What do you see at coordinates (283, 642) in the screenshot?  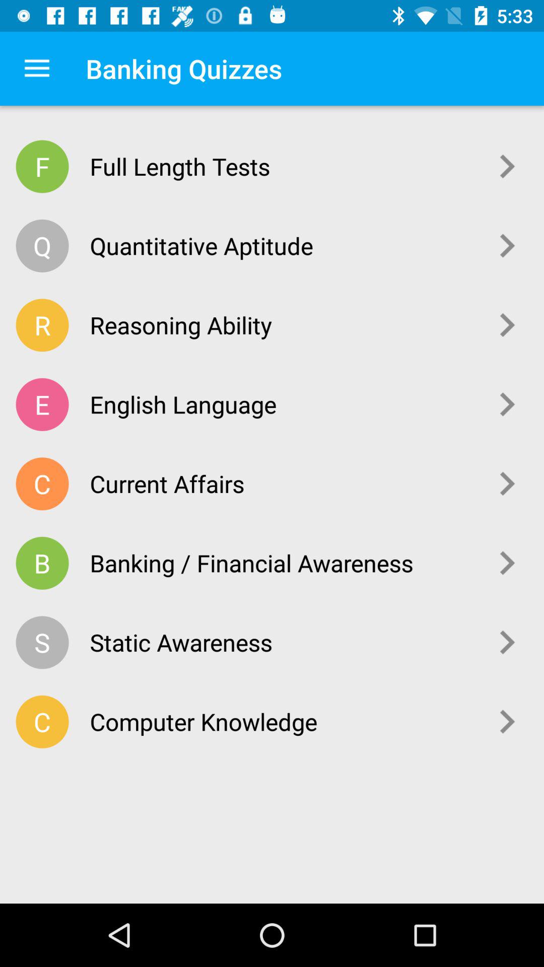 I see `turn off the icon above the computer knowledge item` at bounding box center [283, 642].